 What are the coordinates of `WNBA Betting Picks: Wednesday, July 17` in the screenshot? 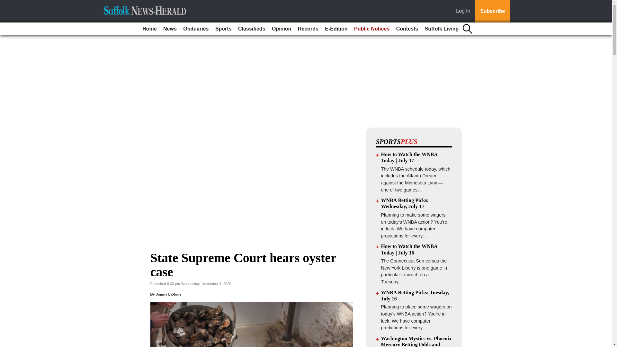 It's located at (405, 203).